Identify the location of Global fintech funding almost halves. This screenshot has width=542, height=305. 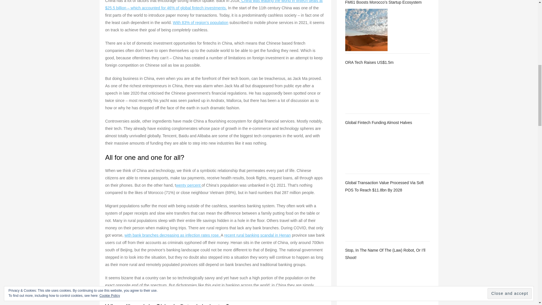
(366, 150).